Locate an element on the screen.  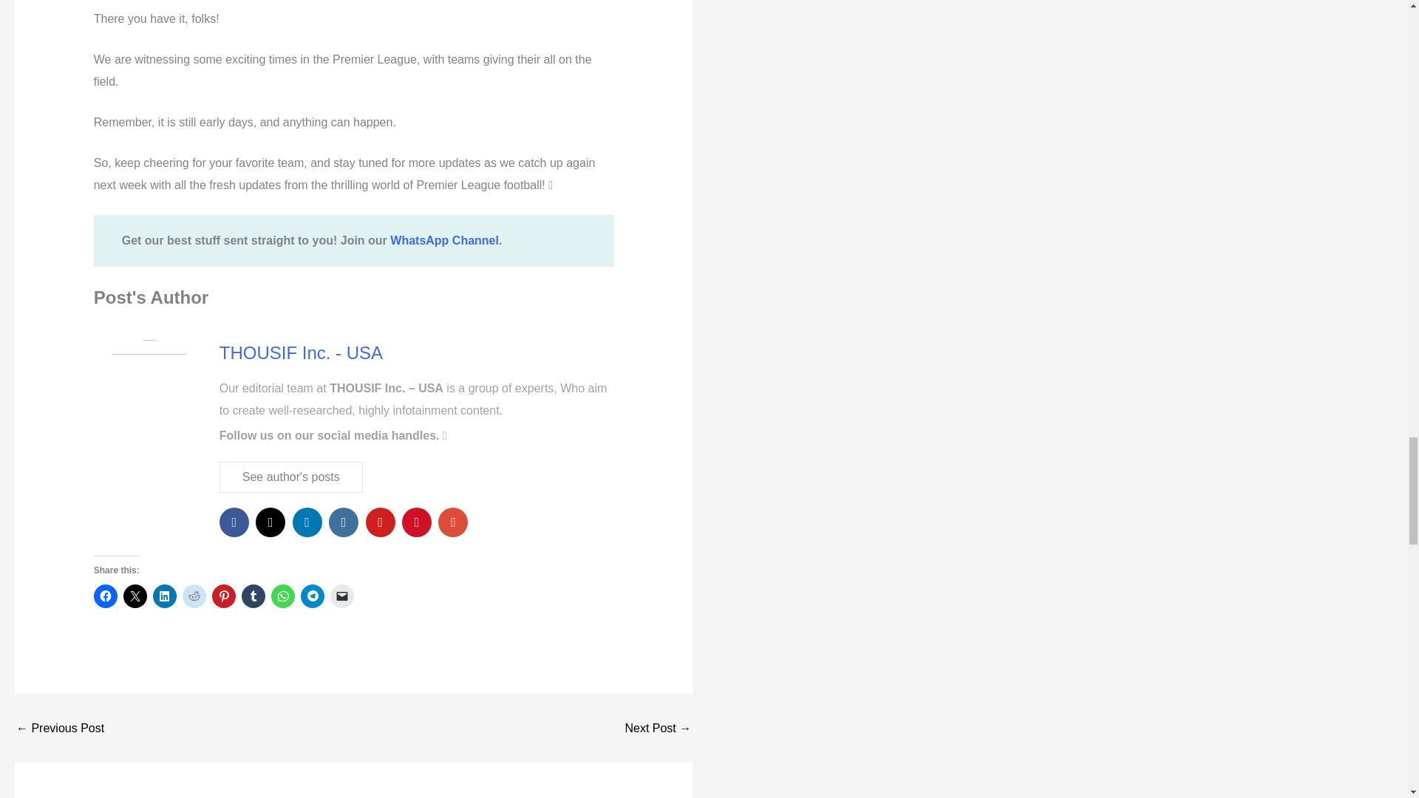
Click to share on Tumblr is located at coordinates (253, 596).